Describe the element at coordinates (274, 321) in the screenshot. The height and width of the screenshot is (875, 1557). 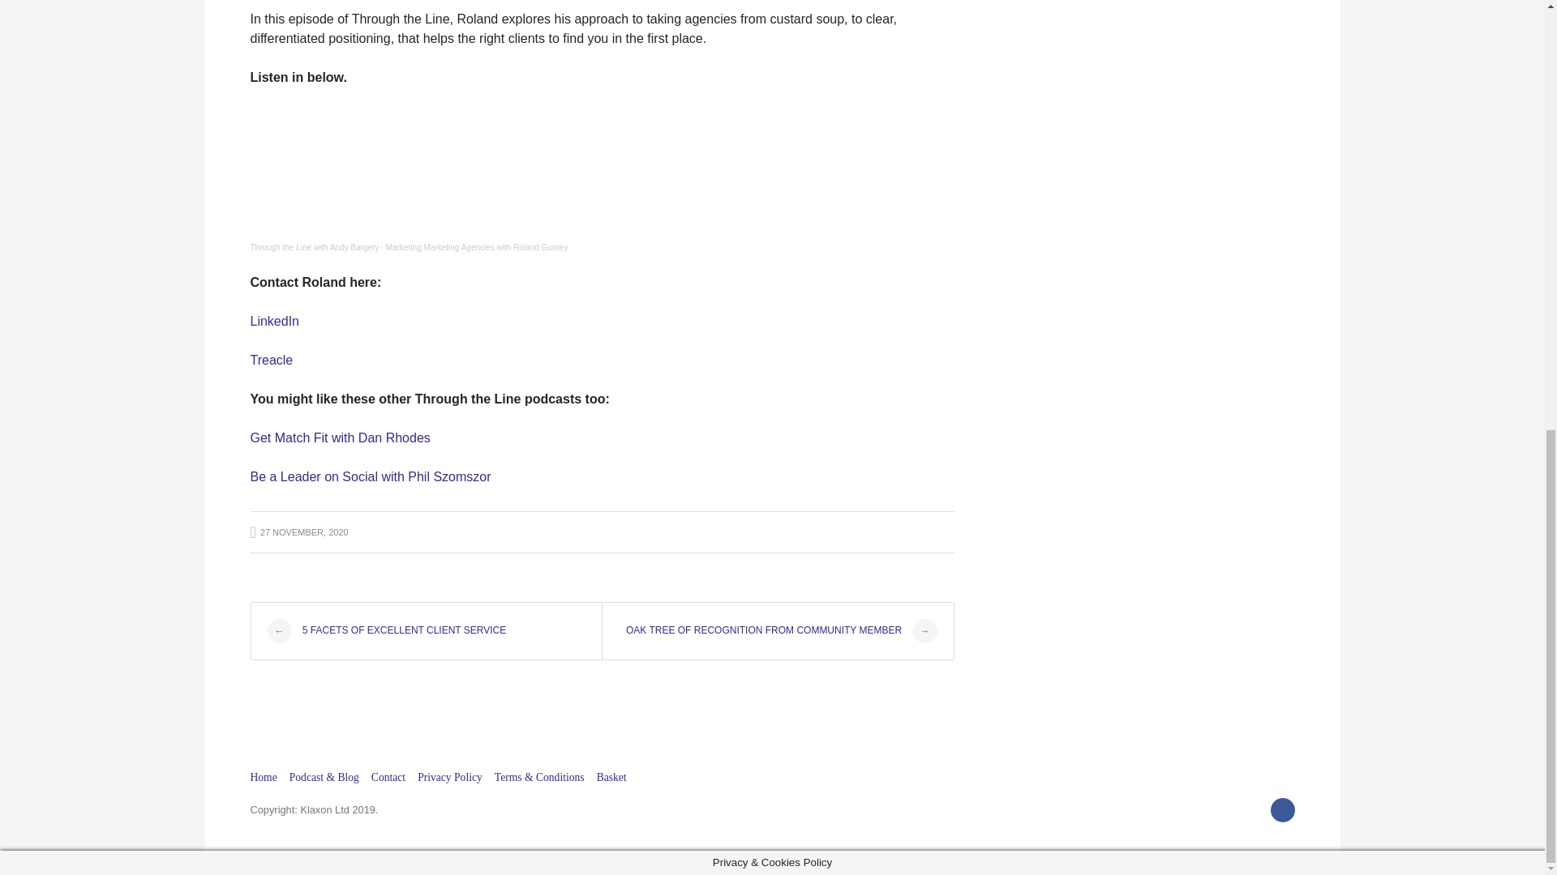
I see `LinkedIn` at that location.